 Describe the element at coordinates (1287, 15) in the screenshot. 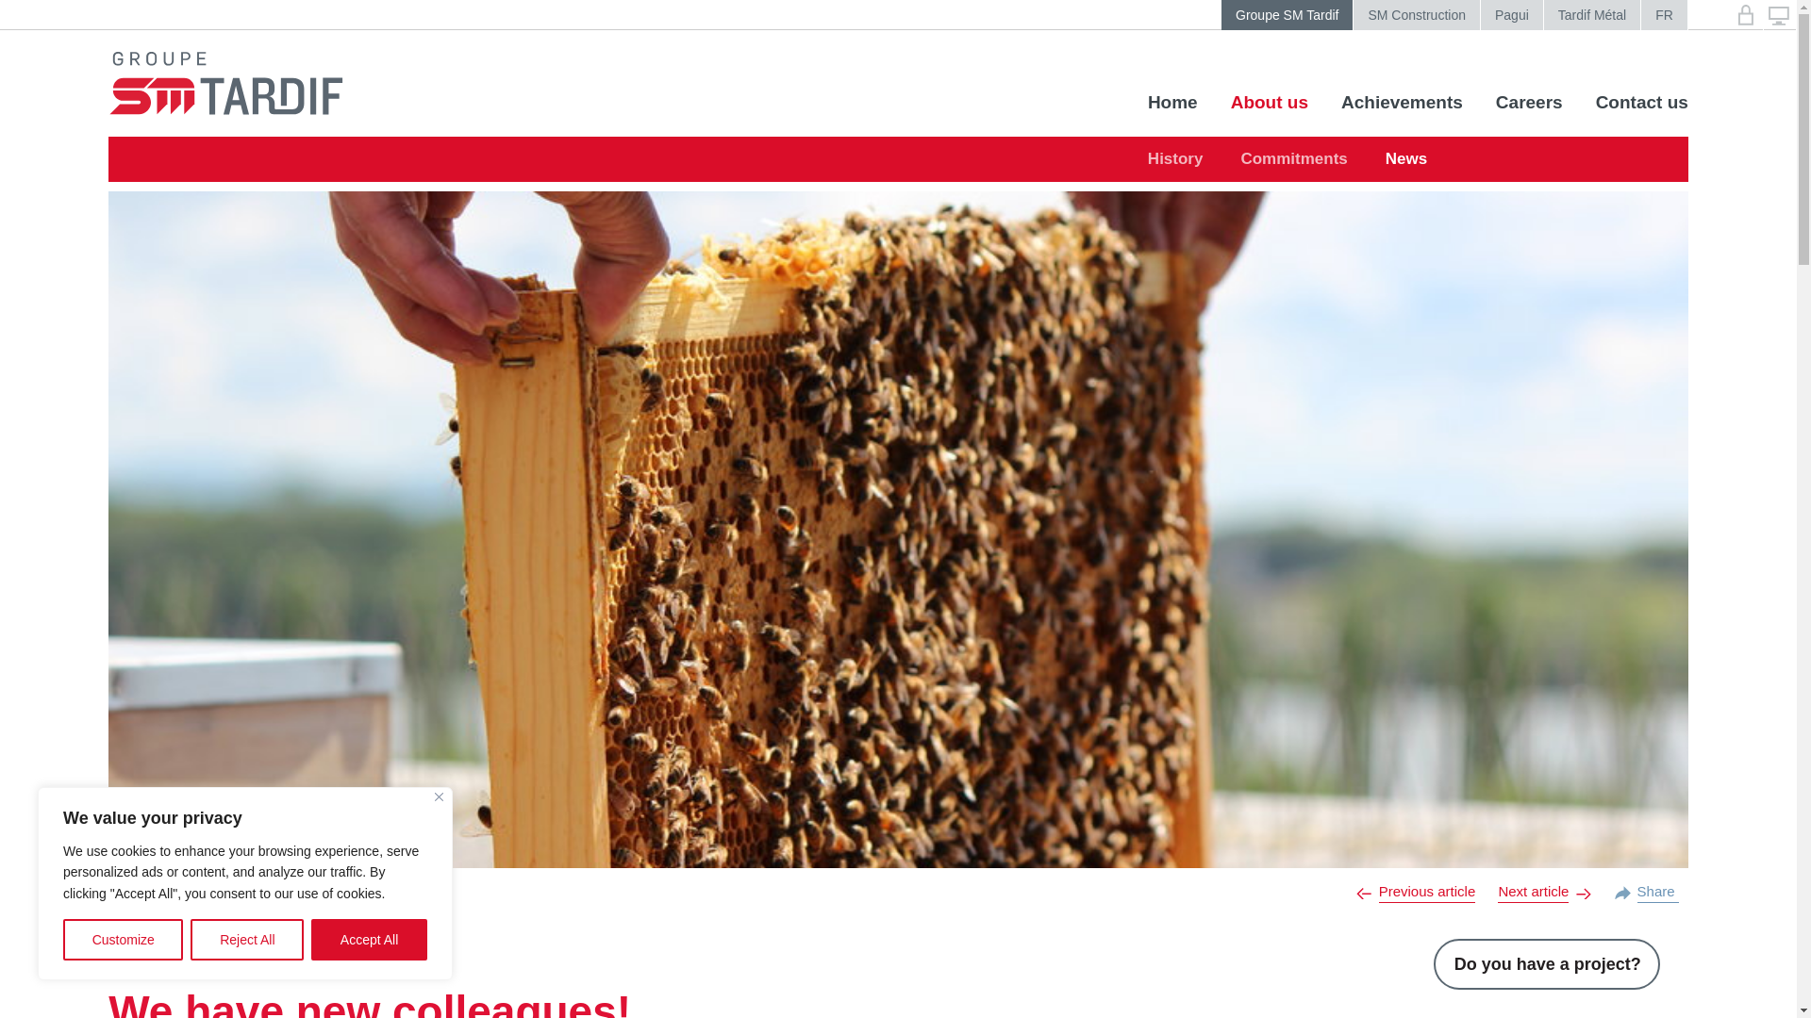

I see `Groupe SM Tardif` at that location.